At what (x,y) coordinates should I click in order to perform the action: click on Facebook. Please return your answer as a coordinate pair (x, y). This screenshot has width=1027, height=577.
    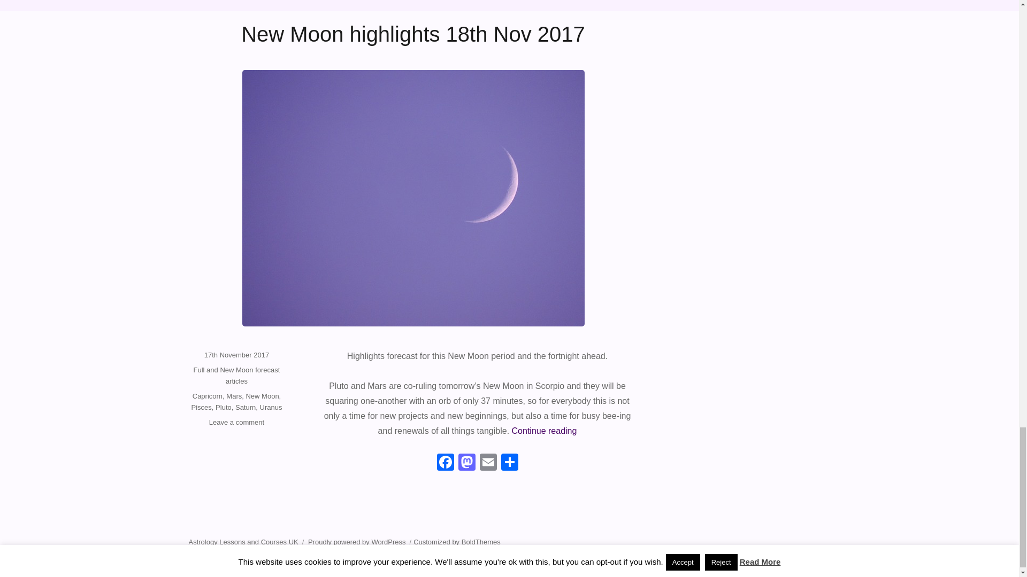
    Looking at the image, I should click on (445, 463).